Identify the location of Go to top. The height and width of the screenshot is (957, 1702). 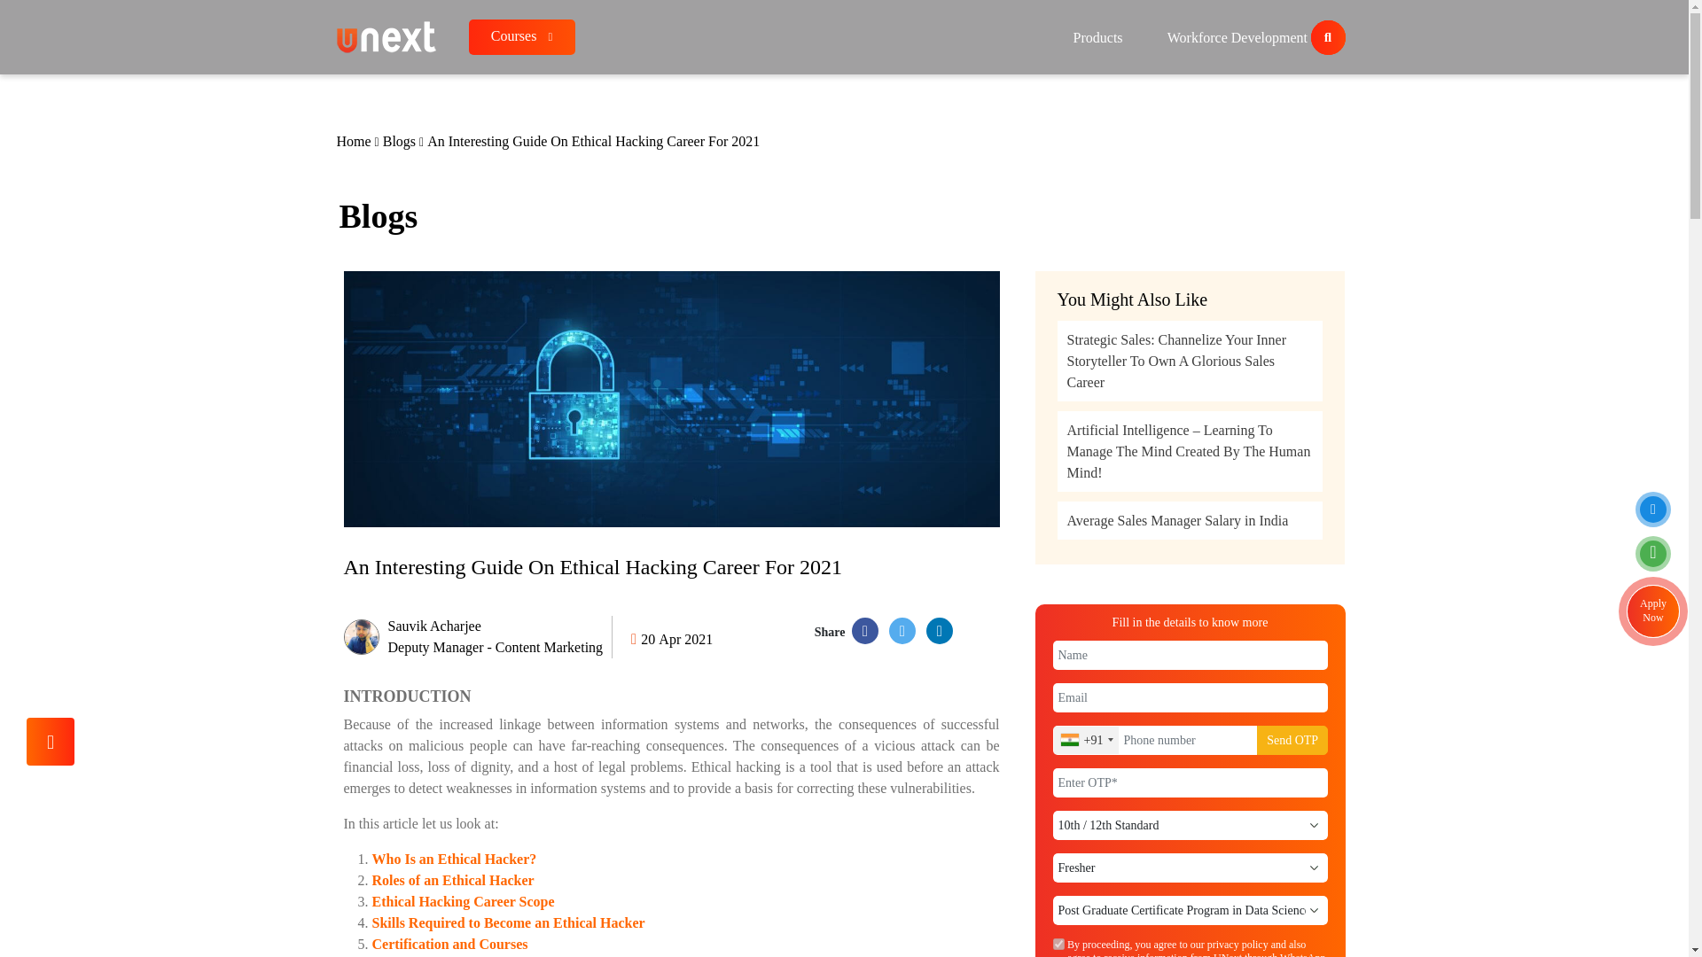
(51, 742).